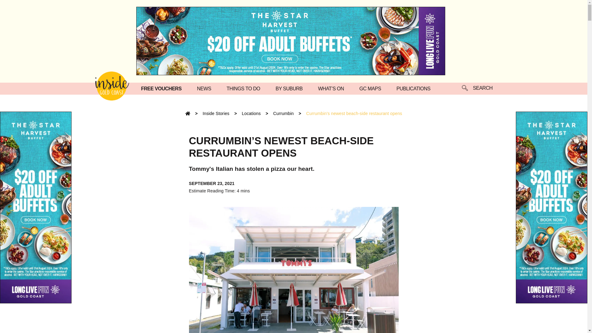 The image size is (592, 333). I want to click on GC MAPS, so click(372, 88).